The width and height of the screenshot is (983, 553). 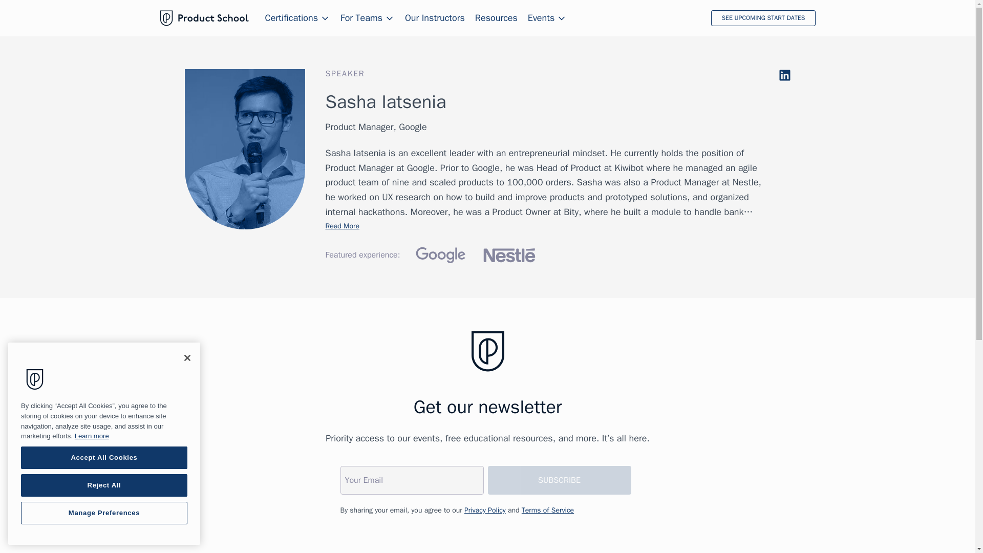 What do you see at coordinates (435, 18) in the screenshot?
I see `Our Instructors` at bounding box center [435, 18].